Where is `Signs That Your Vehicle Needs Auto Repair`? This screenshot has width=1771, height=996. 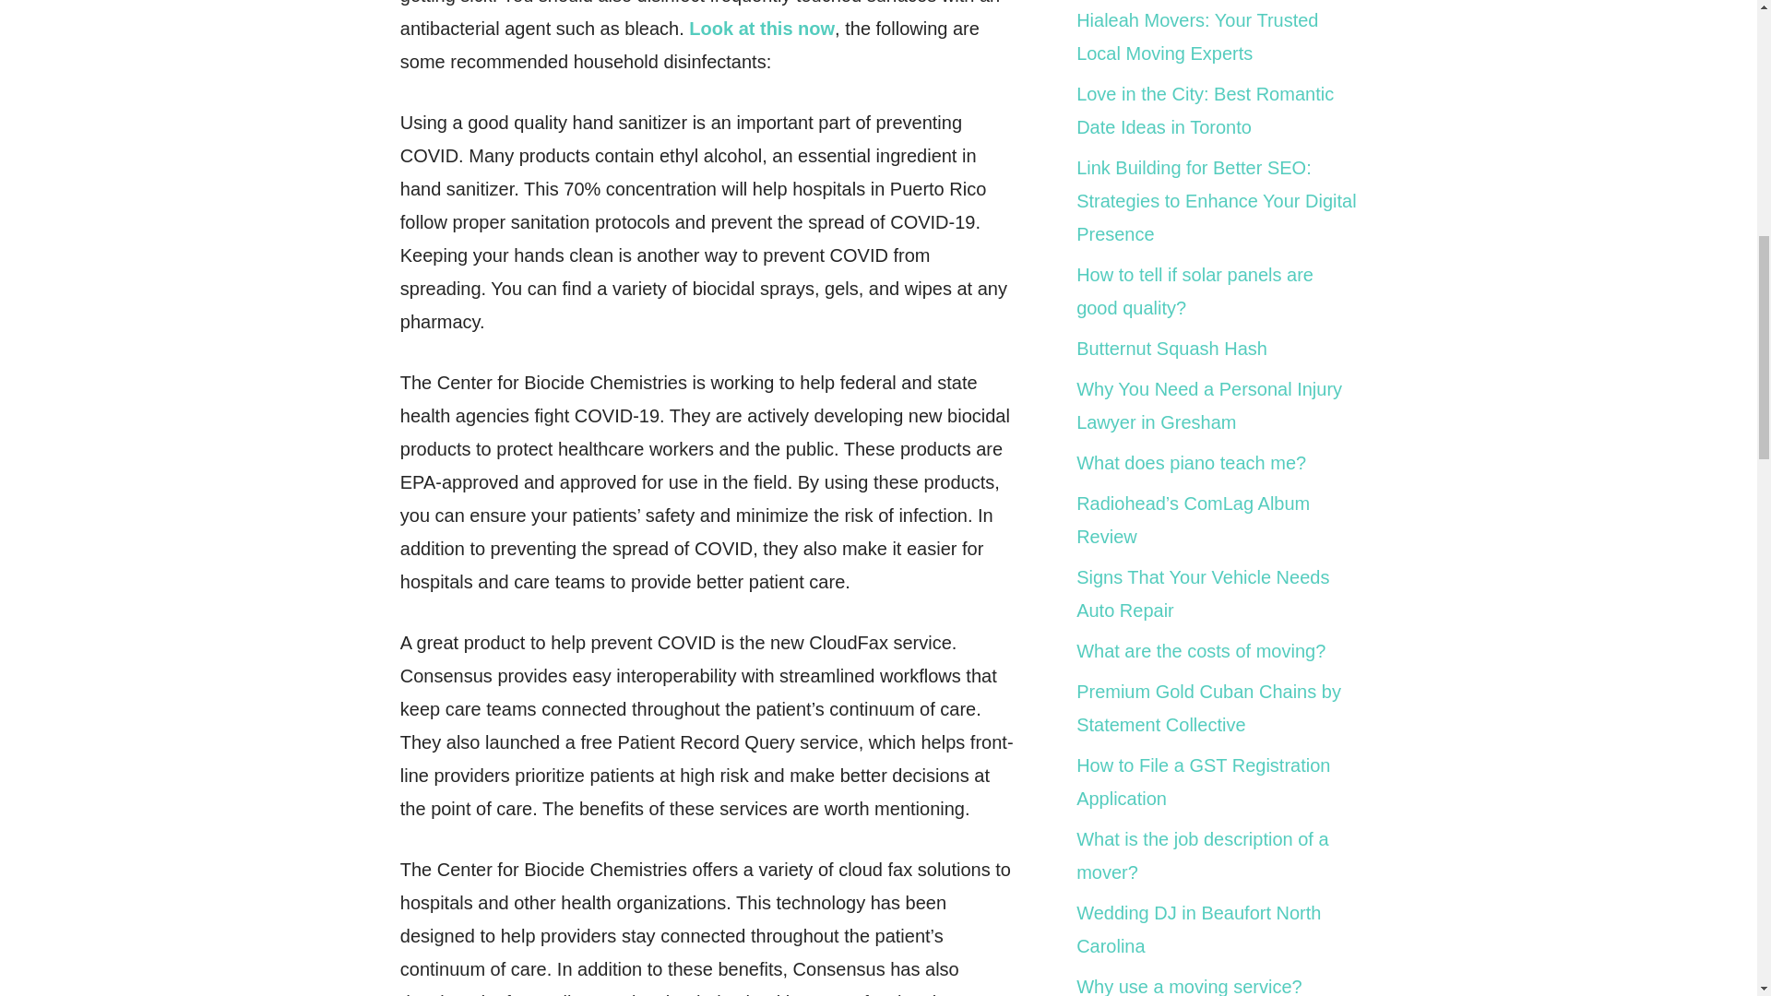
Signs That Your Vehicle Needs Auto Repair is located at coordinates (1203, 593).